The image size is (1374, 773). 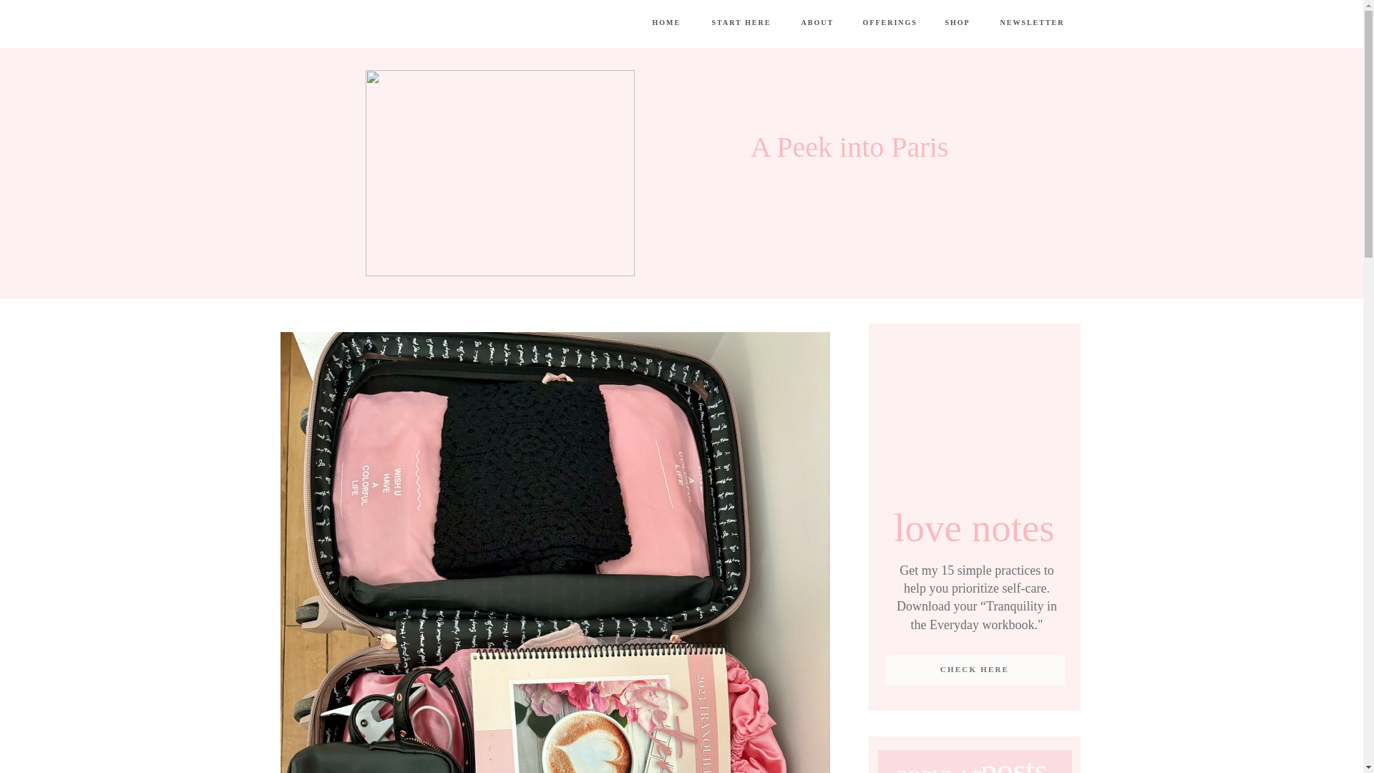 I want to click on SHOP, so click(x=969, y=22).